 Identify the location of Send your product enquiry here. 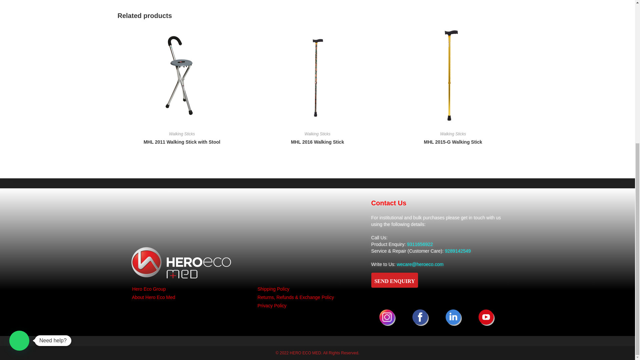
(394, 45).